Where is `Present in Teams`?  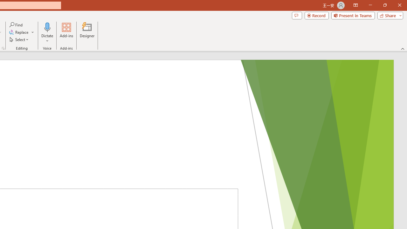
Present in Teams is located at coordinates (353, 15).